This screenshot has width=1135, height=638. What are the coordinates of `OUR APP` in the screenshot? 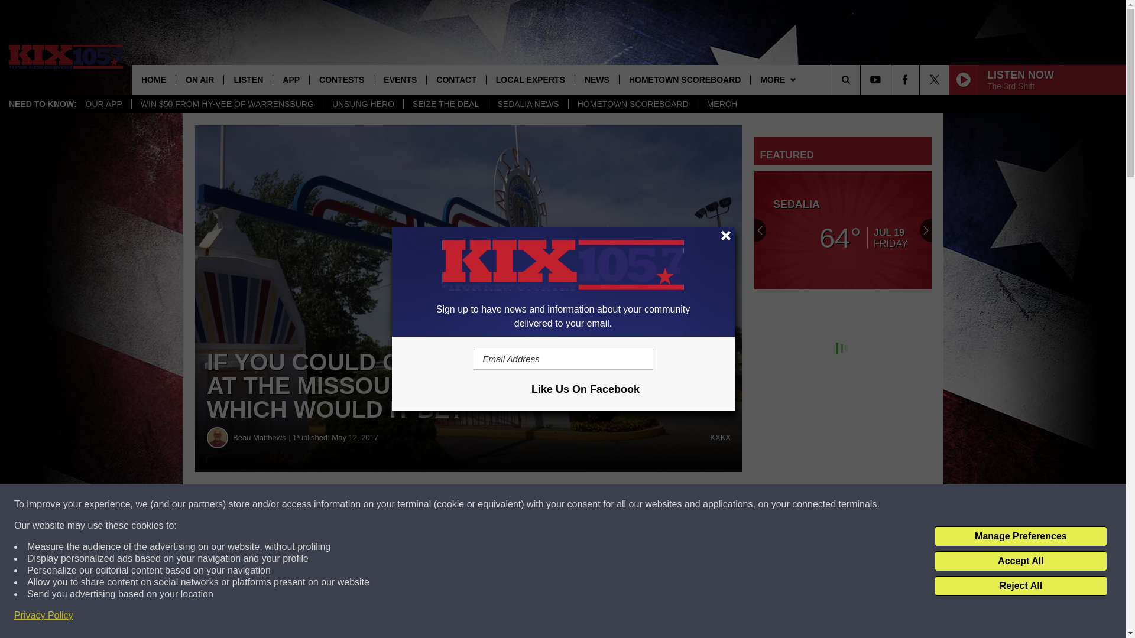 It's located at (104, 104).